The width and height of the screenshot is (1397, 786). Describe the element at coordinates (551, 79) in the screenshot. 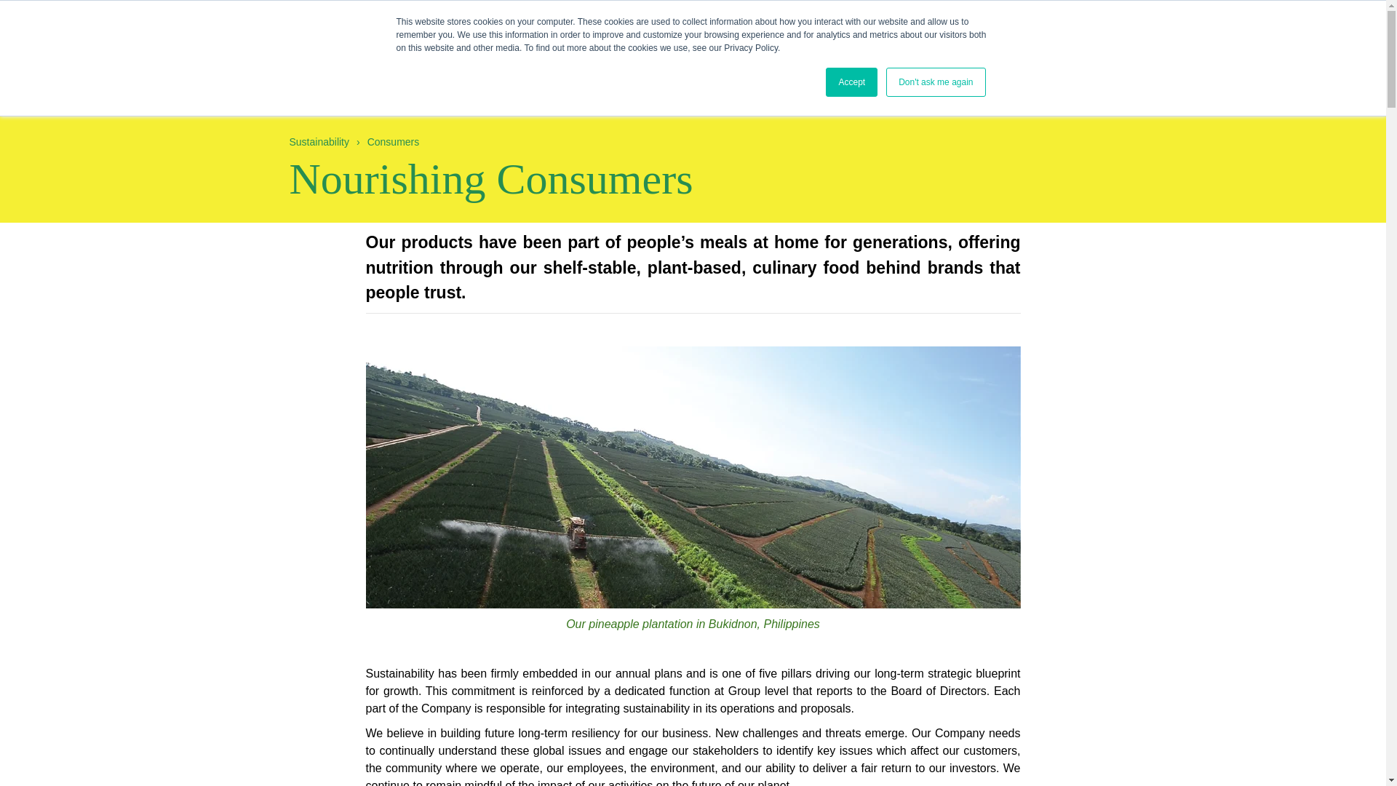

I see `CONSUMERS` at that location.